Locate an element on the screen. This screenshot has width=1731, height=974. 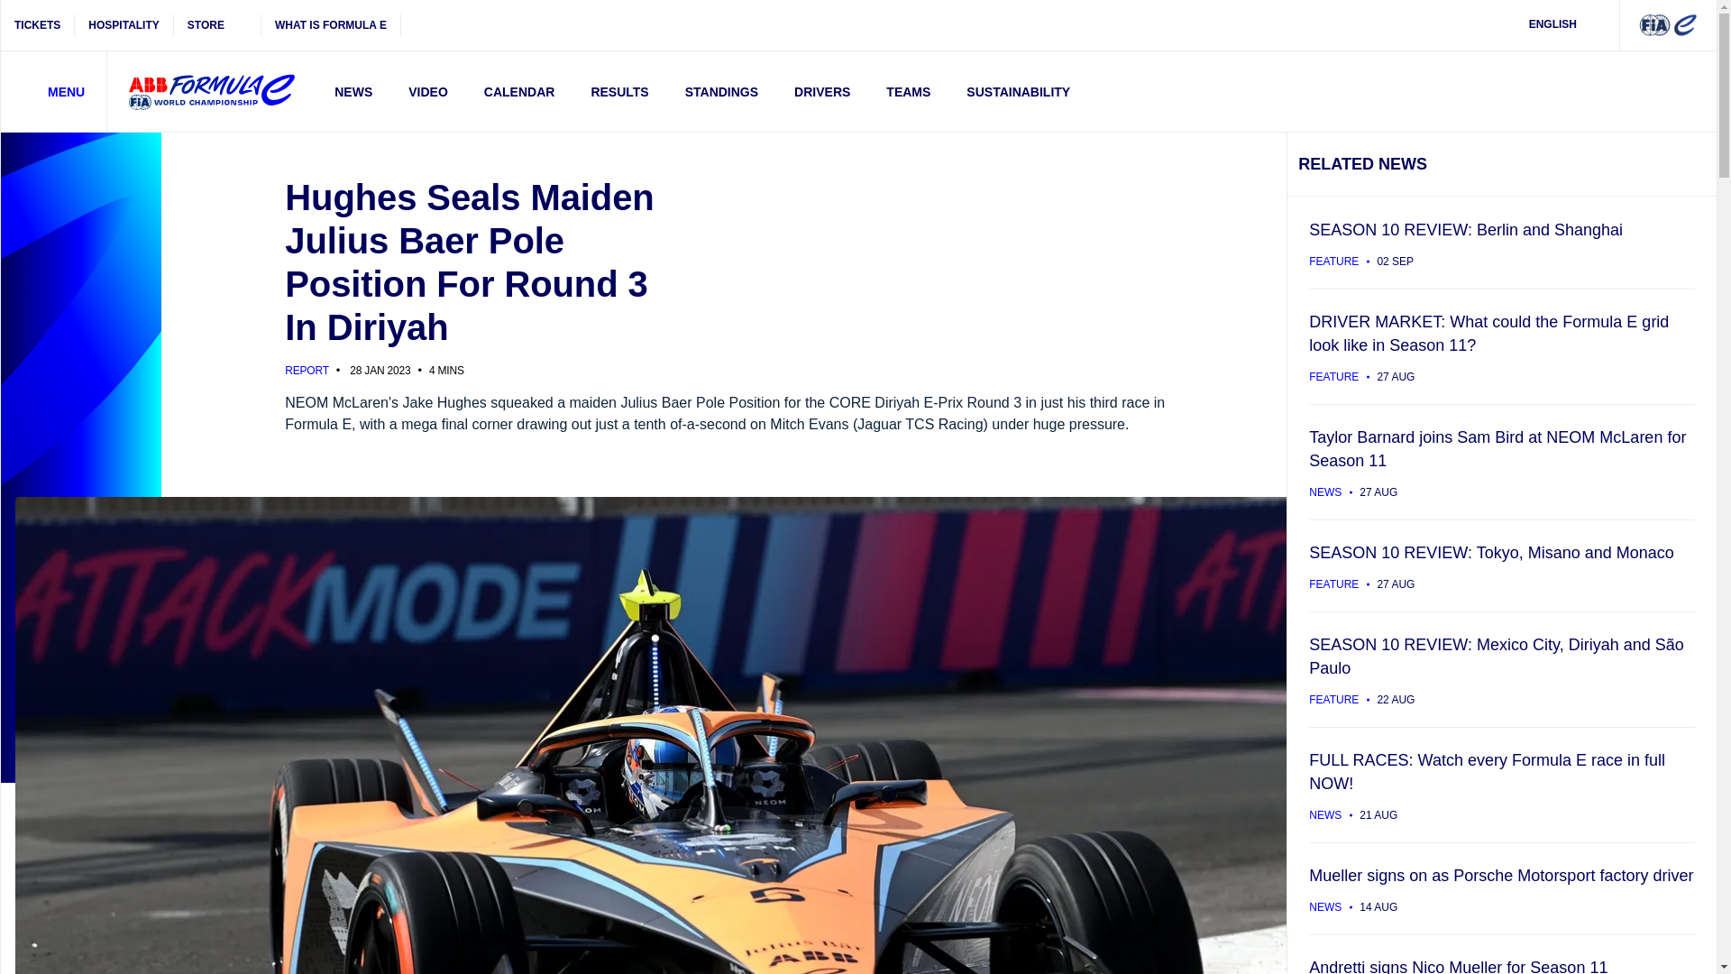
TICKETS is located at coordinates (38, 25).